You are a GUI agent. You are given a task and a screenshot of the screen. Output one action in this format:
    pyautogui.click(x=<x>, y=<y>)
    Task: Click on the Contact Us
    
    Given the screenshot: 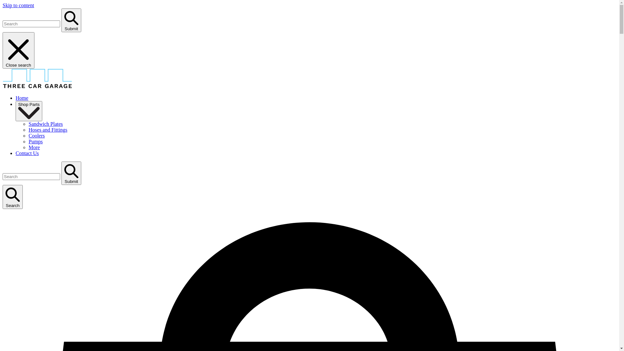 What is the action you would take?
    pyautogui.click(x=27, y=153)
    